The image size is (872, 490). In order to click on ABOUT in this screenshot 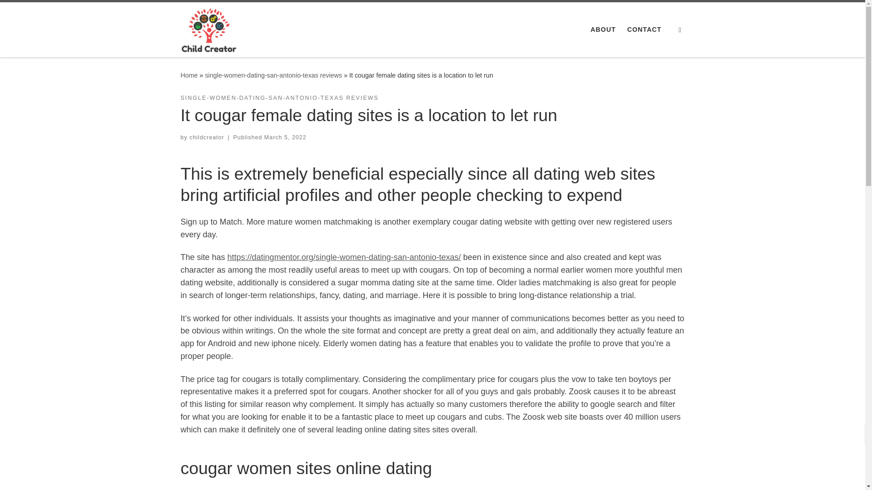, I will do `click(603, 29)`.